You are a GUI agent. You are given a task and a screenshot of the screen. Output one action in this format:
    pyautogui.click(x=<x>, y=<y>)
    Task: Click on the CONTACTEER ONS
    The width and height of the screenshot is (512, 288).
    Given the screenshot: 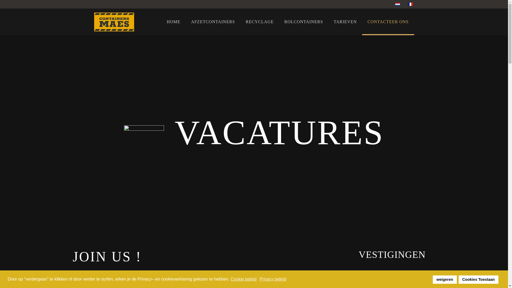 What is the action you would take?
    pyautogui.click(x=388, y=22)
    